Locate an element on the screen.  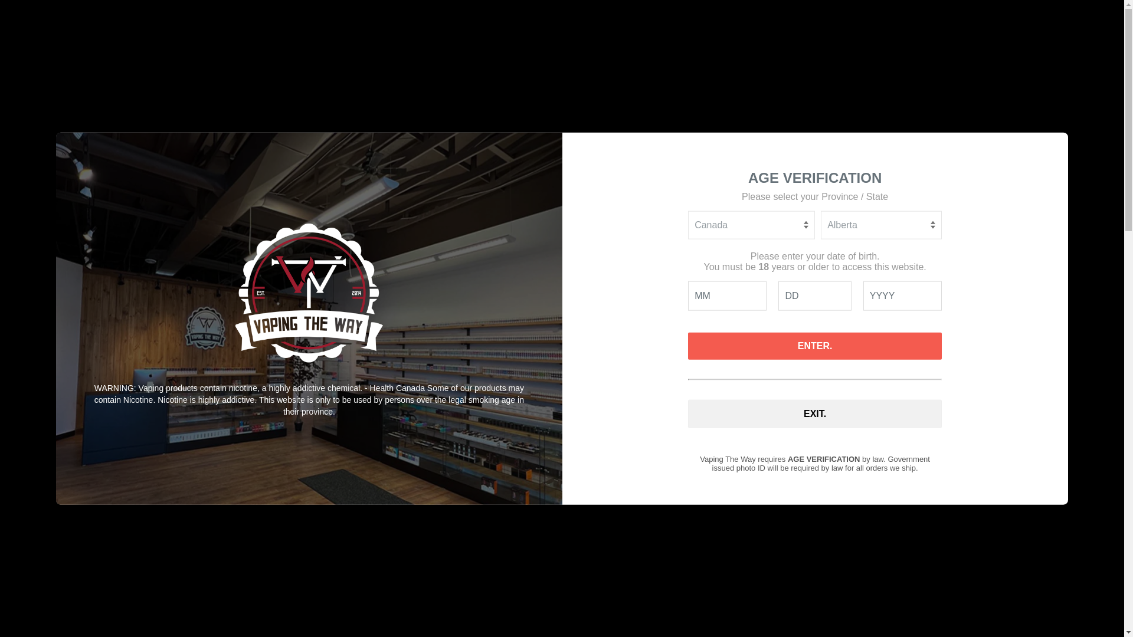
ENTER. is located at coordinates (814, 346).